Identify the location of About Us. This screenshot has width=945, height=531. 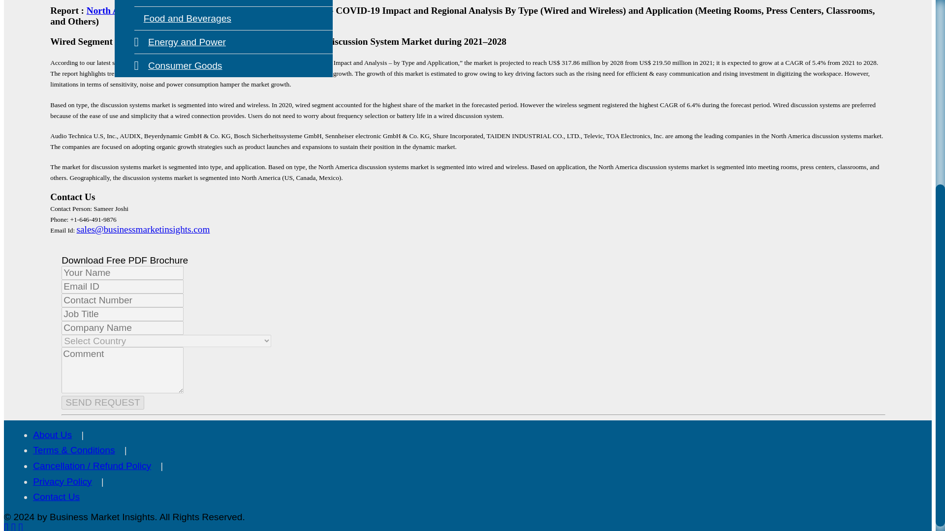
(52, 435).